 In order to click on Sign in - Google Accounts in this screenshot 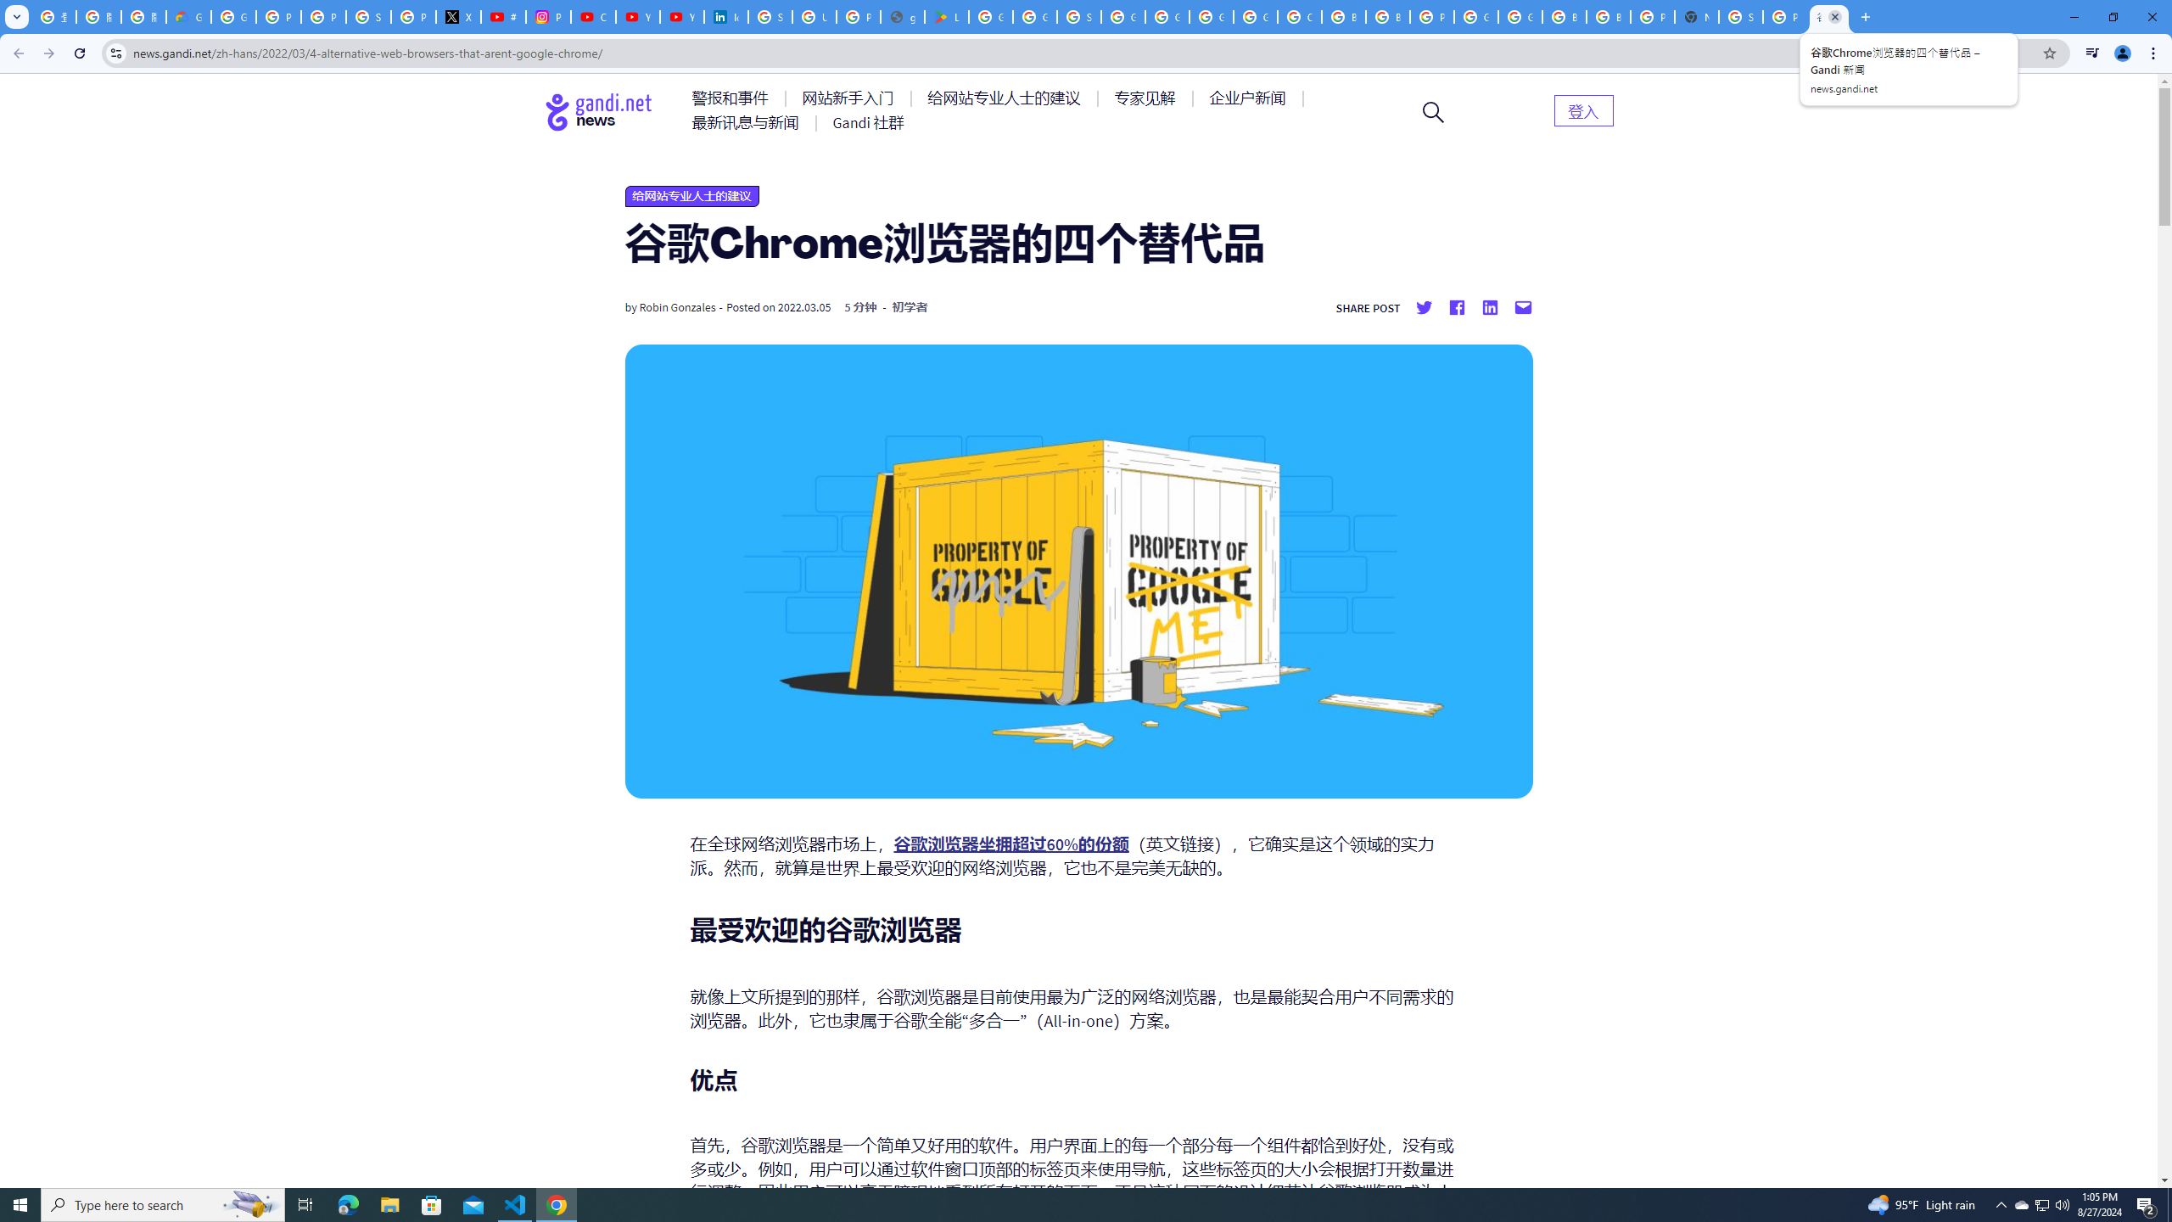, I will do `click(1741, 17)`.